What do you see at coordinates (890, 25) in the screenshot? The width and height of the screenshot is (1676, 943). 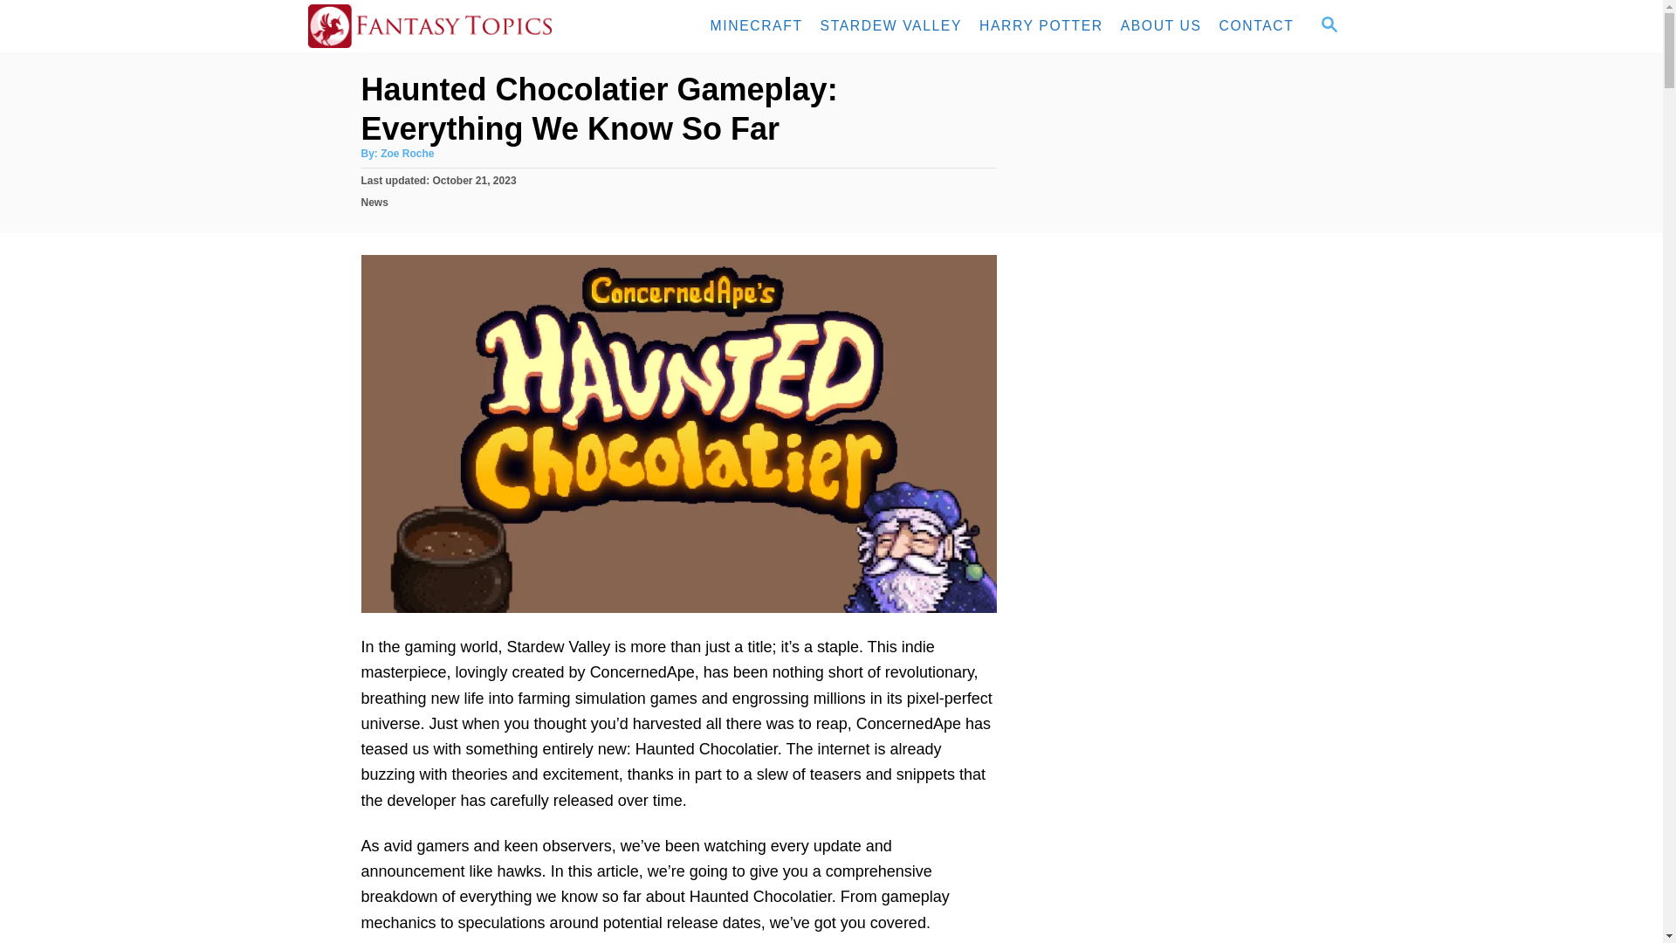 I see `STARDEW VALLEY` at bounding box center [890, 25].